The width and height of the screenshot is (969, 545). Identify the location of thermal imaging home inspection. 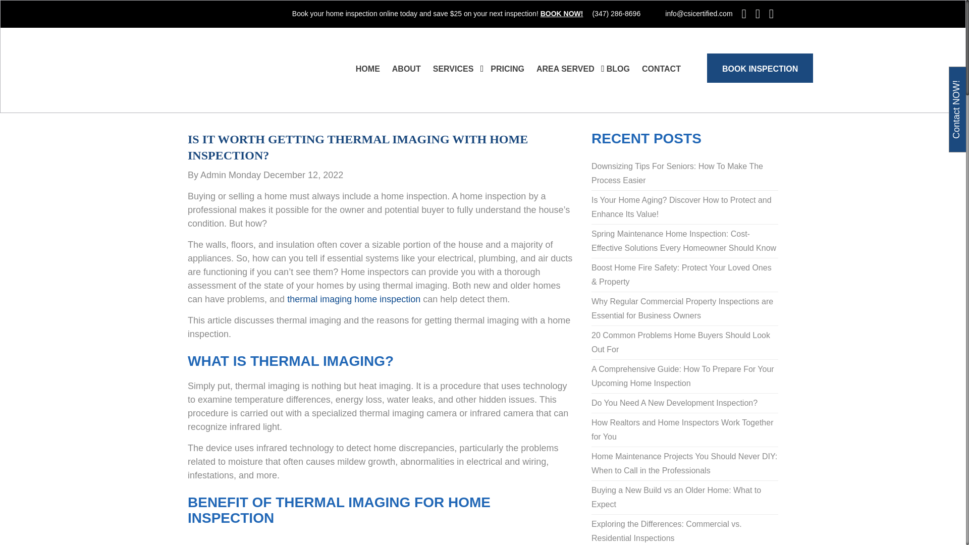
(353, 299).